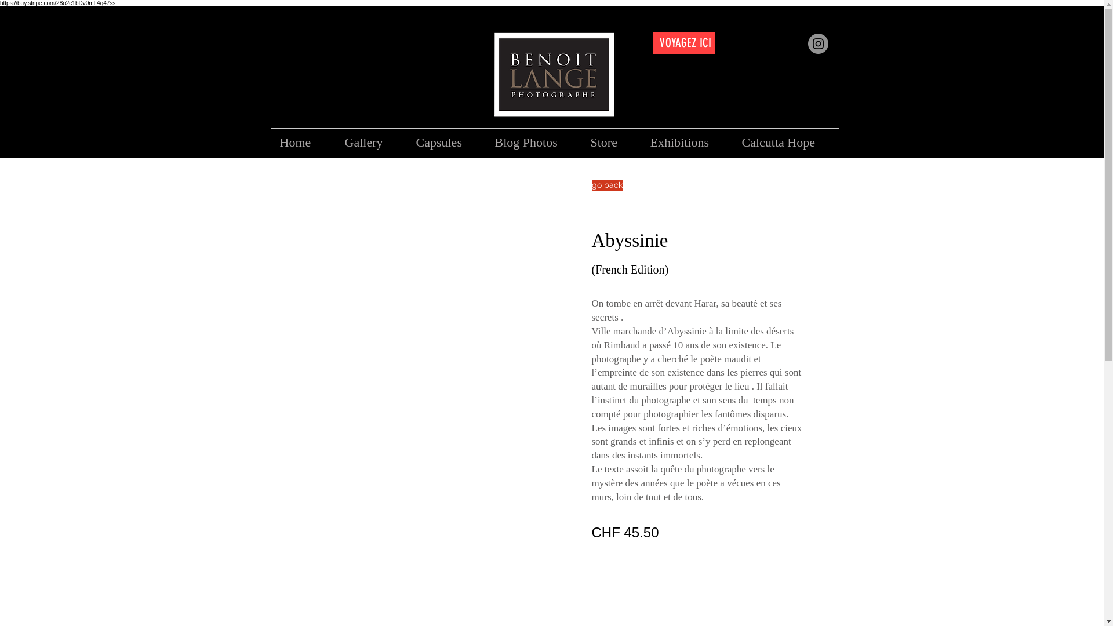  What do you see at coordinates (612, 143) in the screenshot?
I see `Store` at bounding box center [612, 143].